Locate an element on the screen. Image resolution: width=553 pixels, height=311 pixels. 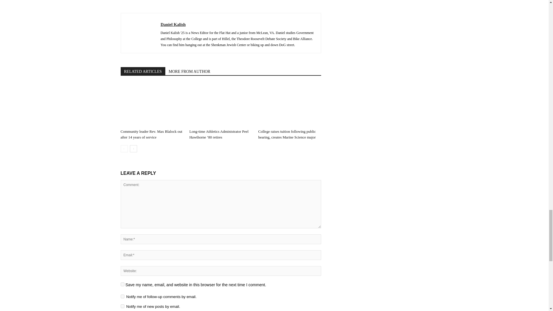
subscribe is located at coordinates (122, 306).